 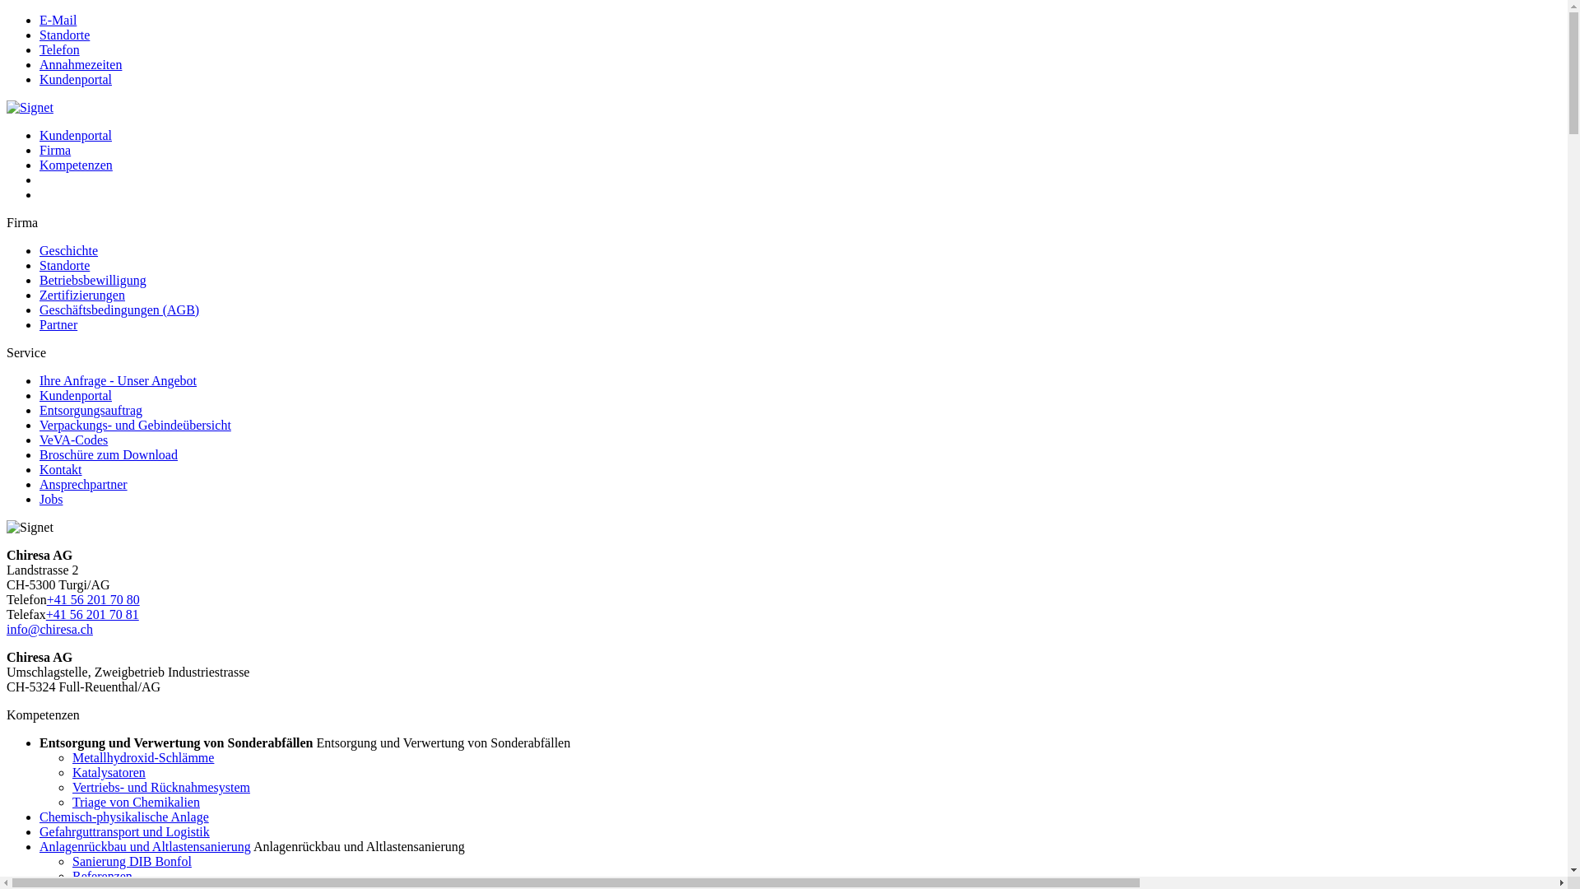 What do you see at coordinates (94, 599) in the screenshot?
I see `+41 56 201 70 80` at bounding box center [94, 599].